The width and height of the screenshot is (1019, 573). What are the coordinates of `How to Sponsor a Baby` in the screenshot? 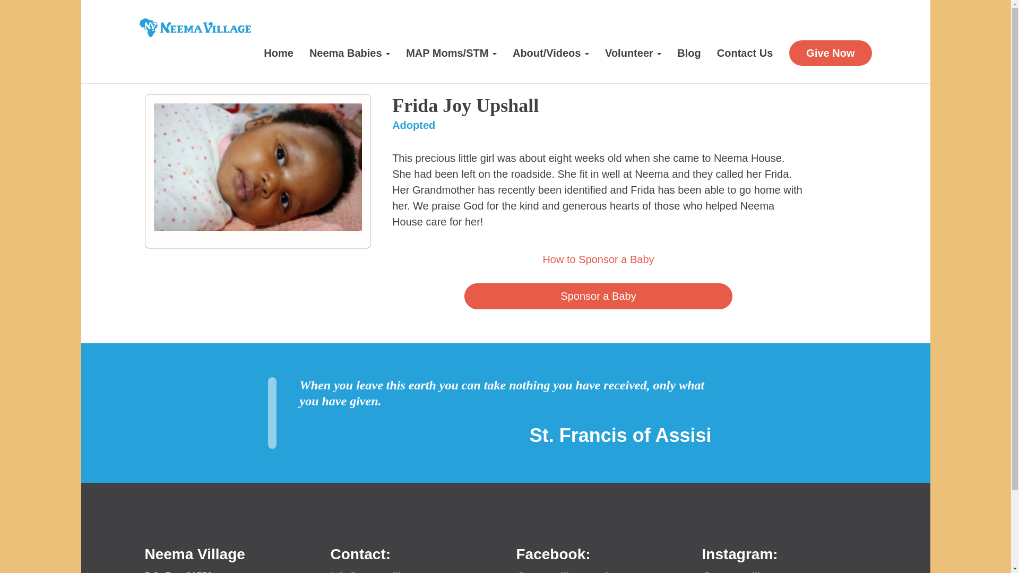 It's located at (598, 259).